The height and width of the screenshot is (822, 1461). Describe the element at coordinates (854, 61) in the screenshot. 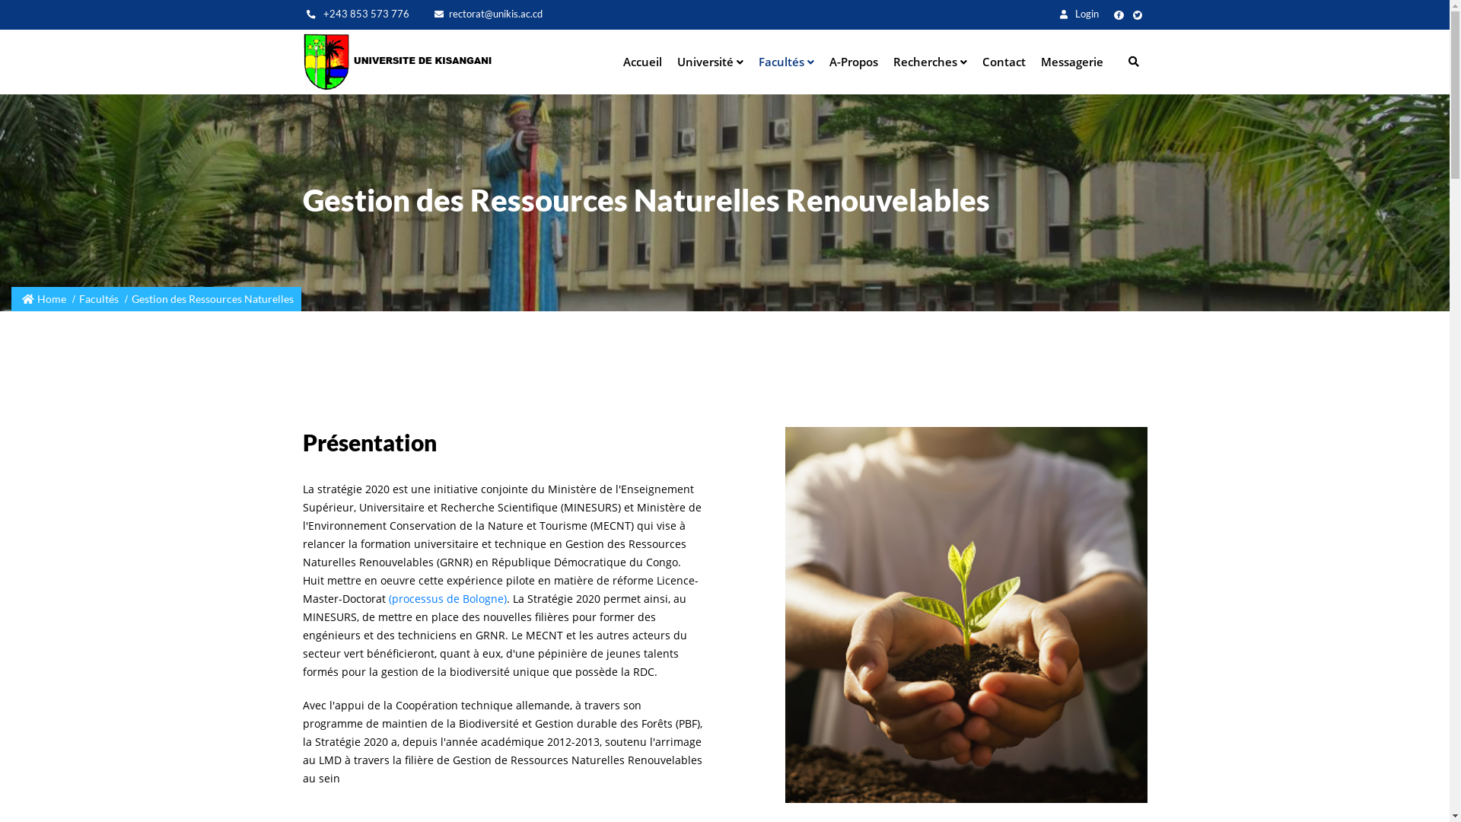

I see `A-Propos` at that location.